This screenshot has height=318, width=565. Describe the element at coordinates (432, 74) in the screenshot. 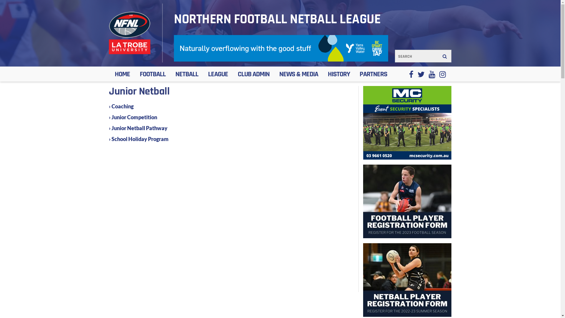

I see `YouTube` at that location.